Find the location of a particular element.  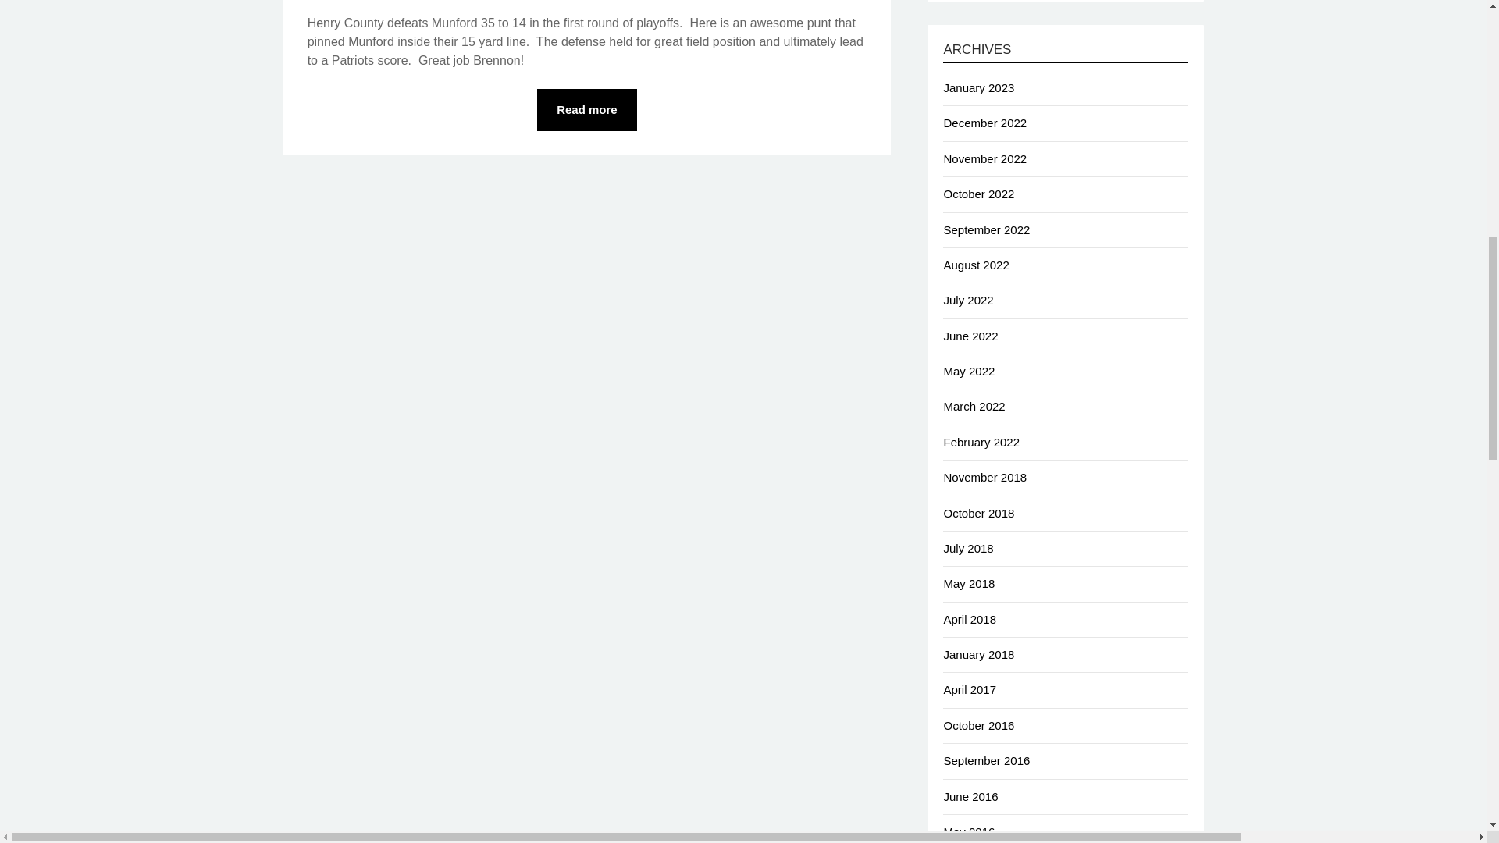

May 2016 is located at coordinates (968, 831).